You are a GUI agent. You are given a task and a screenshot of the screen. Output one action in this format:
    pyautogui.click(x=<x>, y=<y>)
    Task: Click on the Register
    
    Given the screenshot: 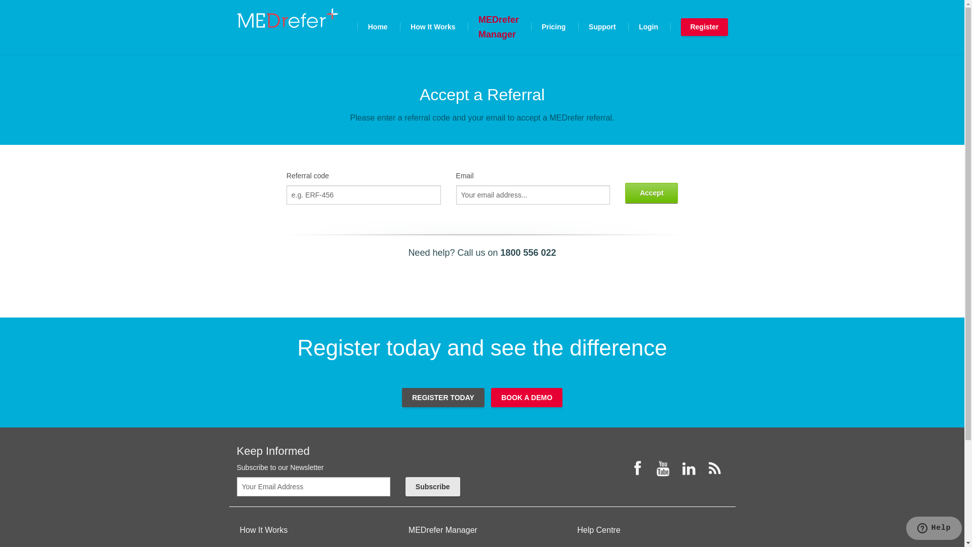 What is the action you would take?
    pyautogui.click(x=704, y=27)
    